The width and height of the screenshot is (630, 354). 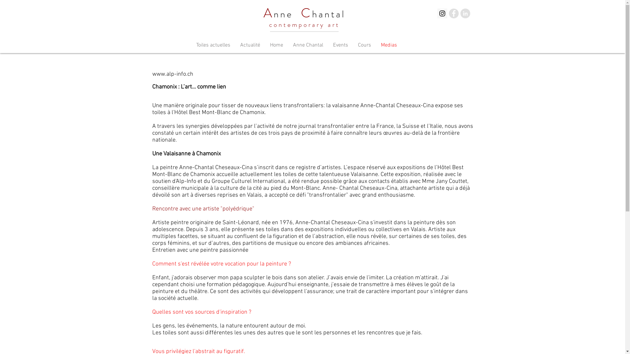 I want to click on Cours, so click(x=365, y=45).